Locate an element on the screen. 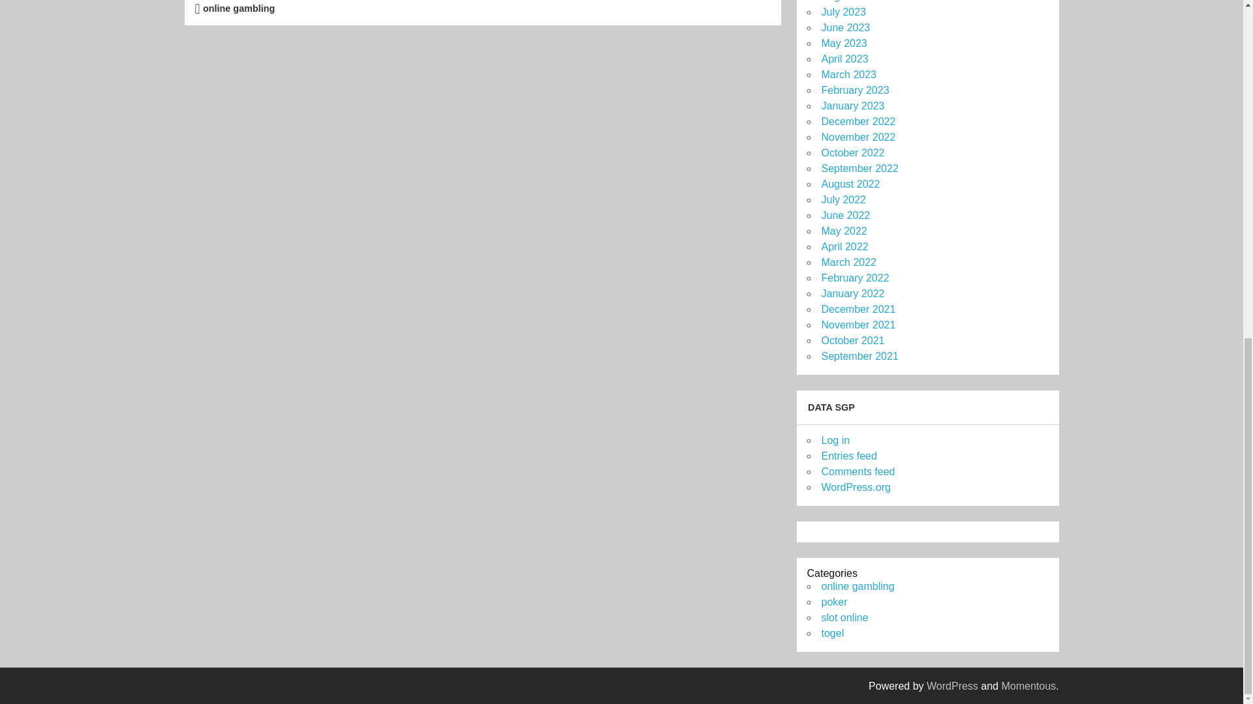 The height and width of the screenshot is (704, 1253). August 2023 is located at coordinates (850, 1).